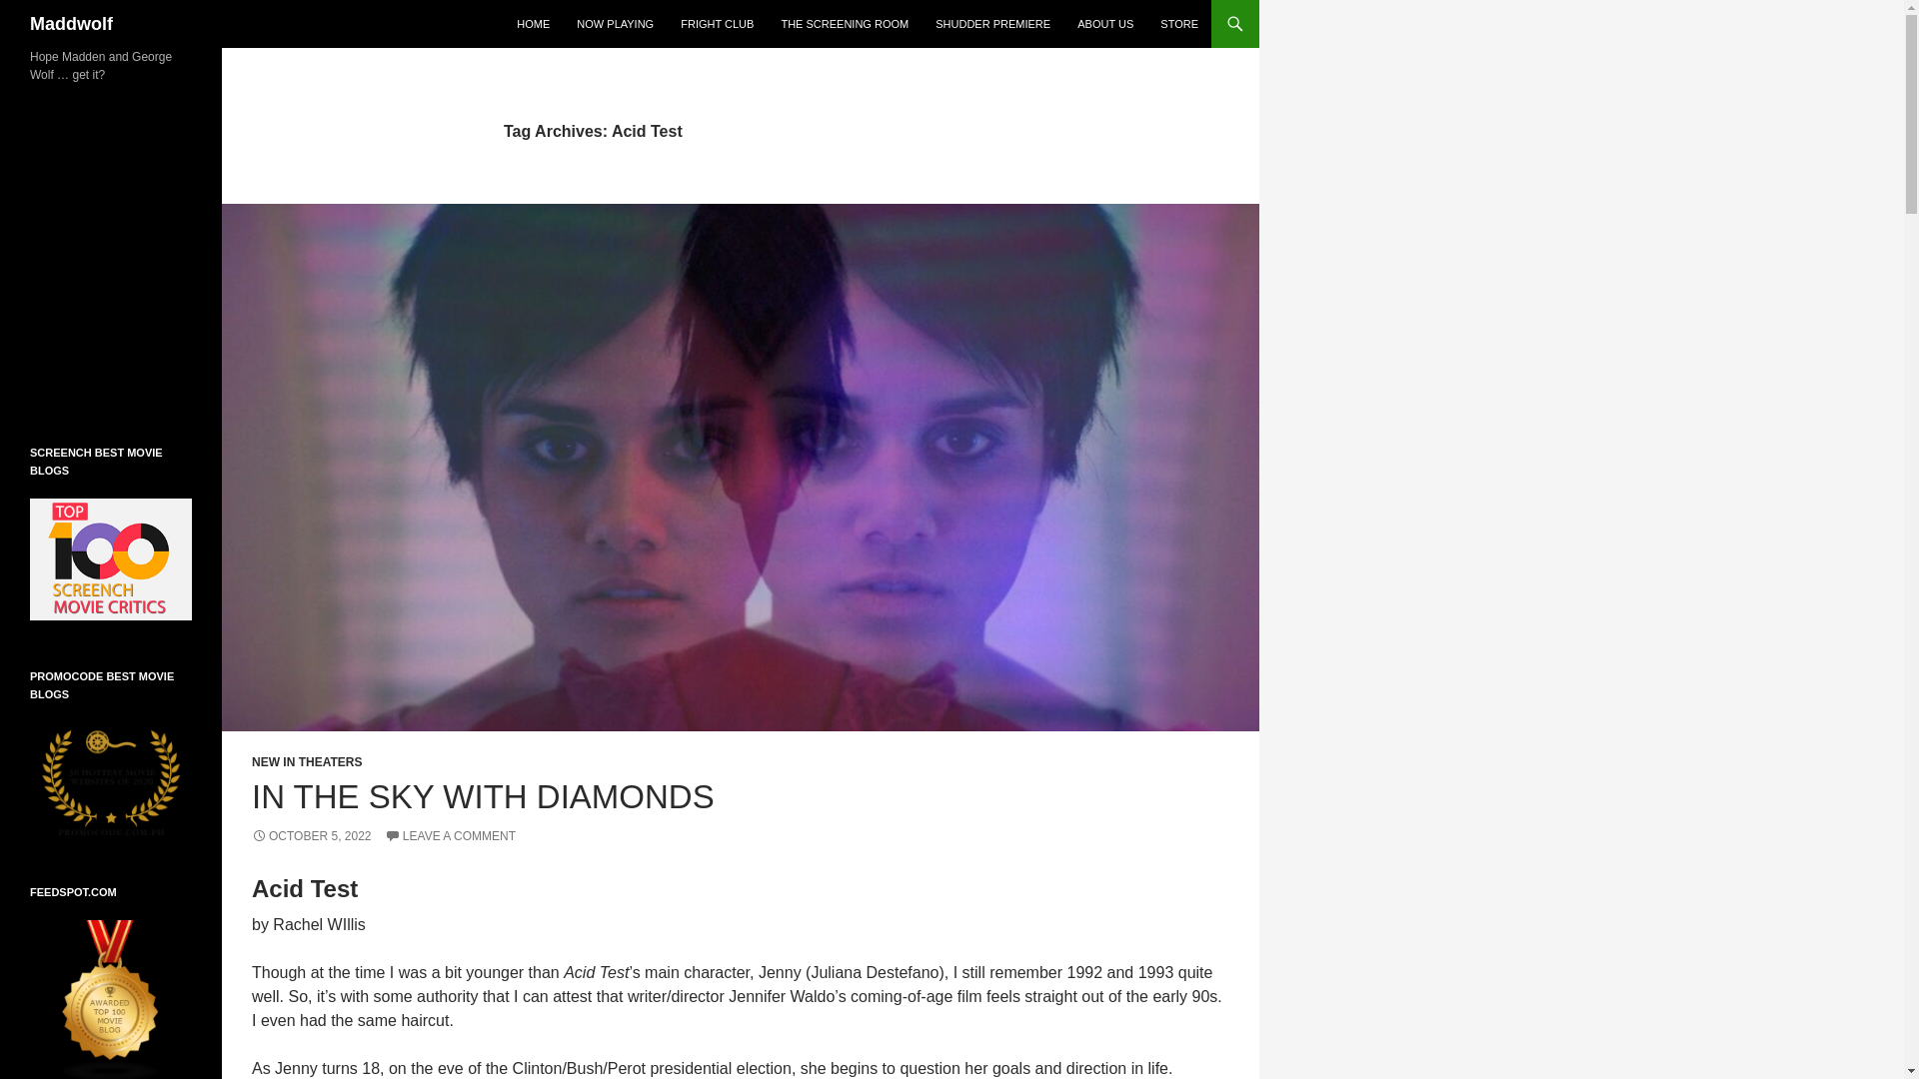 The width and height of the screenshot is (1919, 1079). Describe the element at coordinates (845, 24) in the screenshot. I see `THE SCREENING ROOM` at that location.